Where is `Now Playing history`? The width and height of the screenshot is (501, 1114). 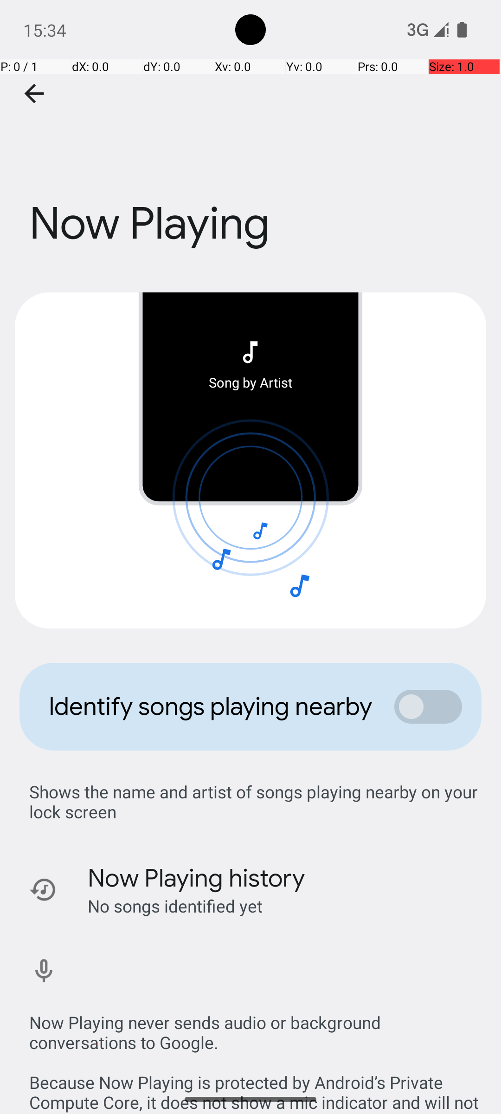
Now Playing history is located at coordinates (197, 878).